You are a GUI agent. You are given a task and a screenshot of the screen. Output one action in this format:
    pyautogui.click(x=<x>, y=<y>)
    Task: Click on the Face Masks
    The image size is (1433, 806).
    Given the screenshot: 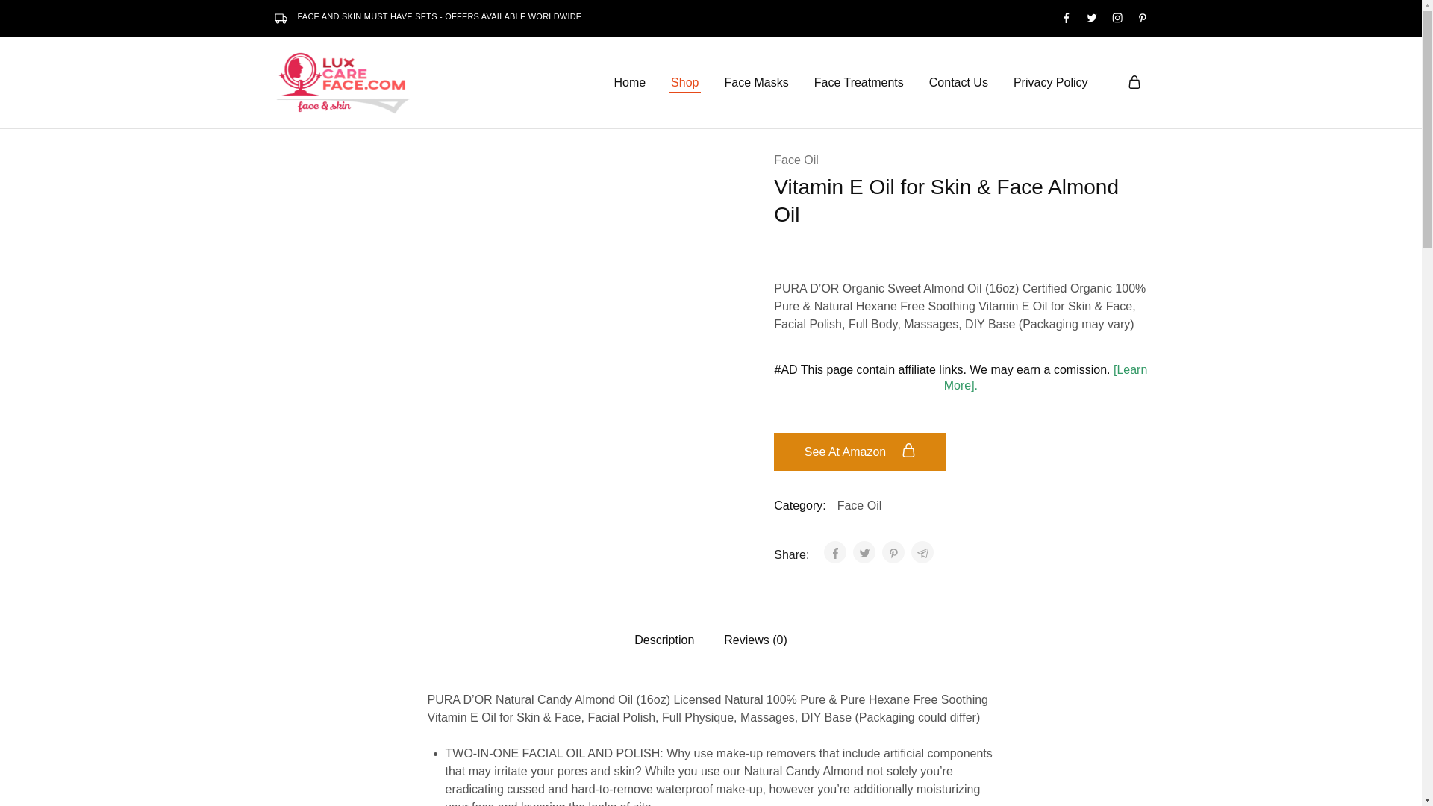 What is the action you would take?
    pyautogui.click(x=756, y=83)
    